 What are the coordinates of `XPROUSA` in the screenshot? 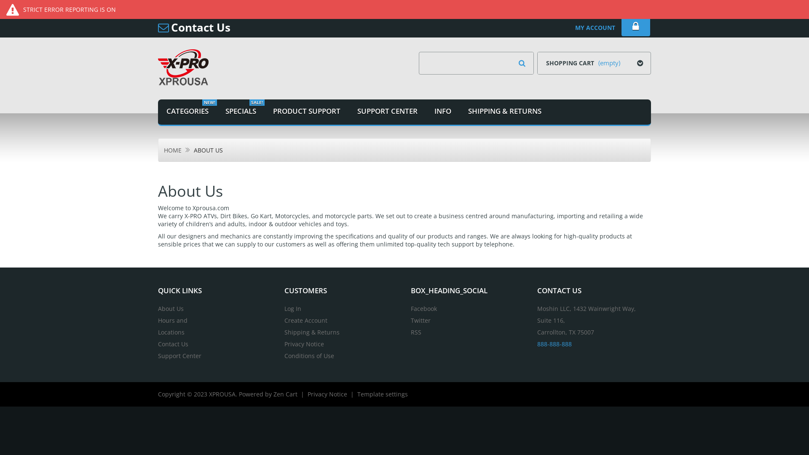 It's located at (222, 394).